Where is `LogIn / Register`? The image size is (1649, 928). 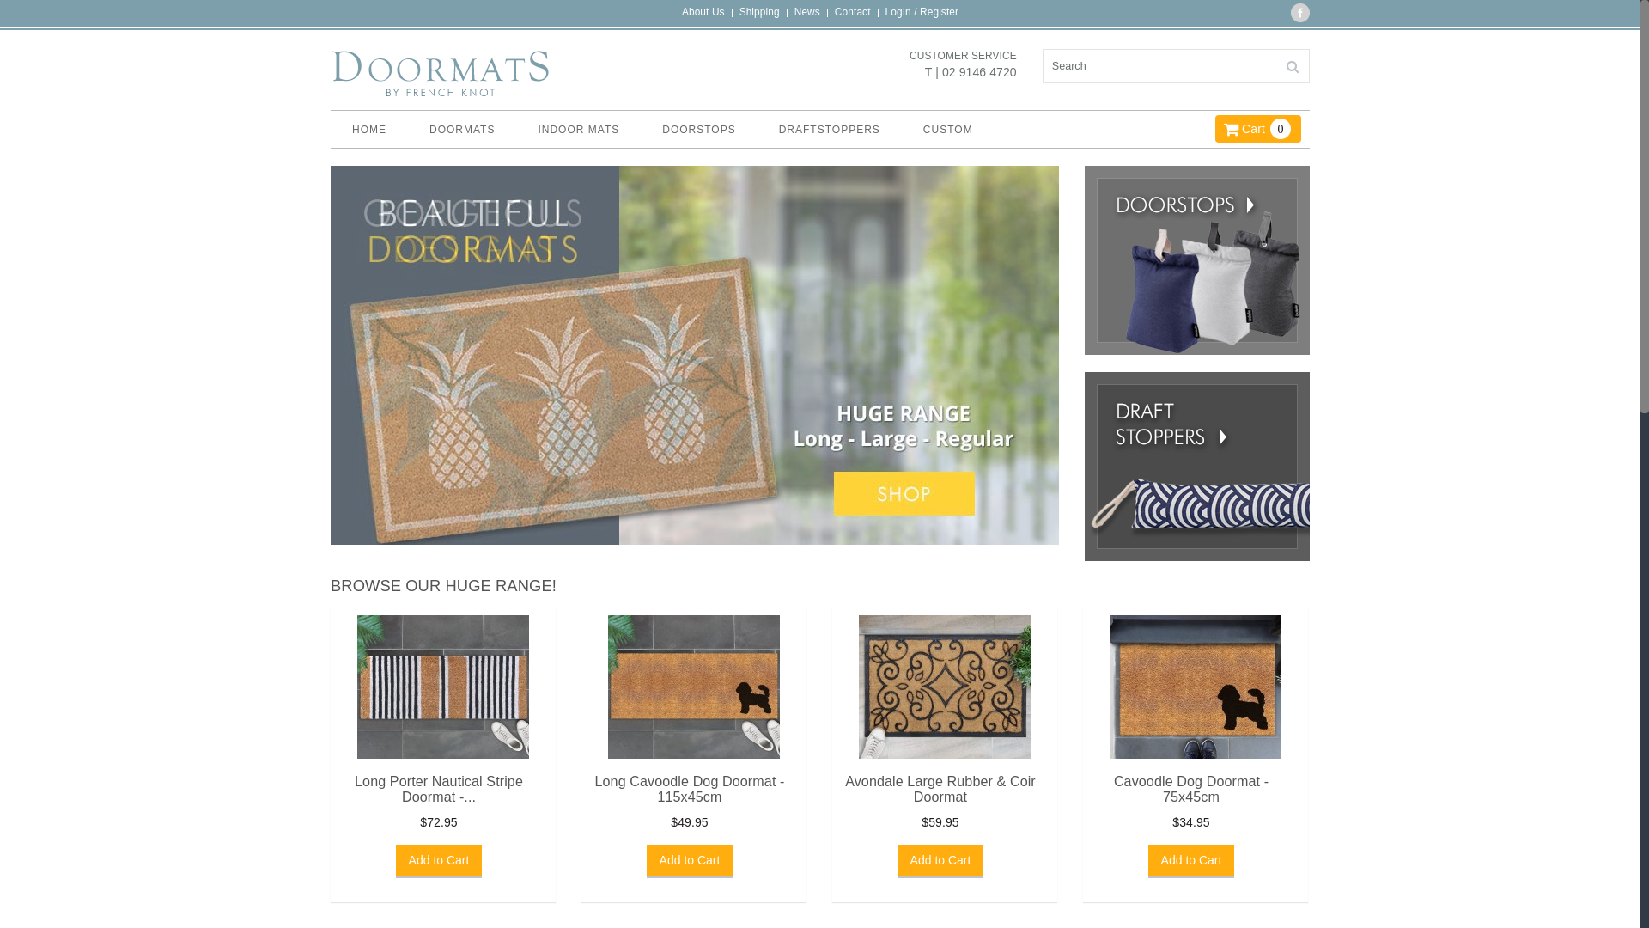
LogIn / Register is located at coordinates (922, 12).